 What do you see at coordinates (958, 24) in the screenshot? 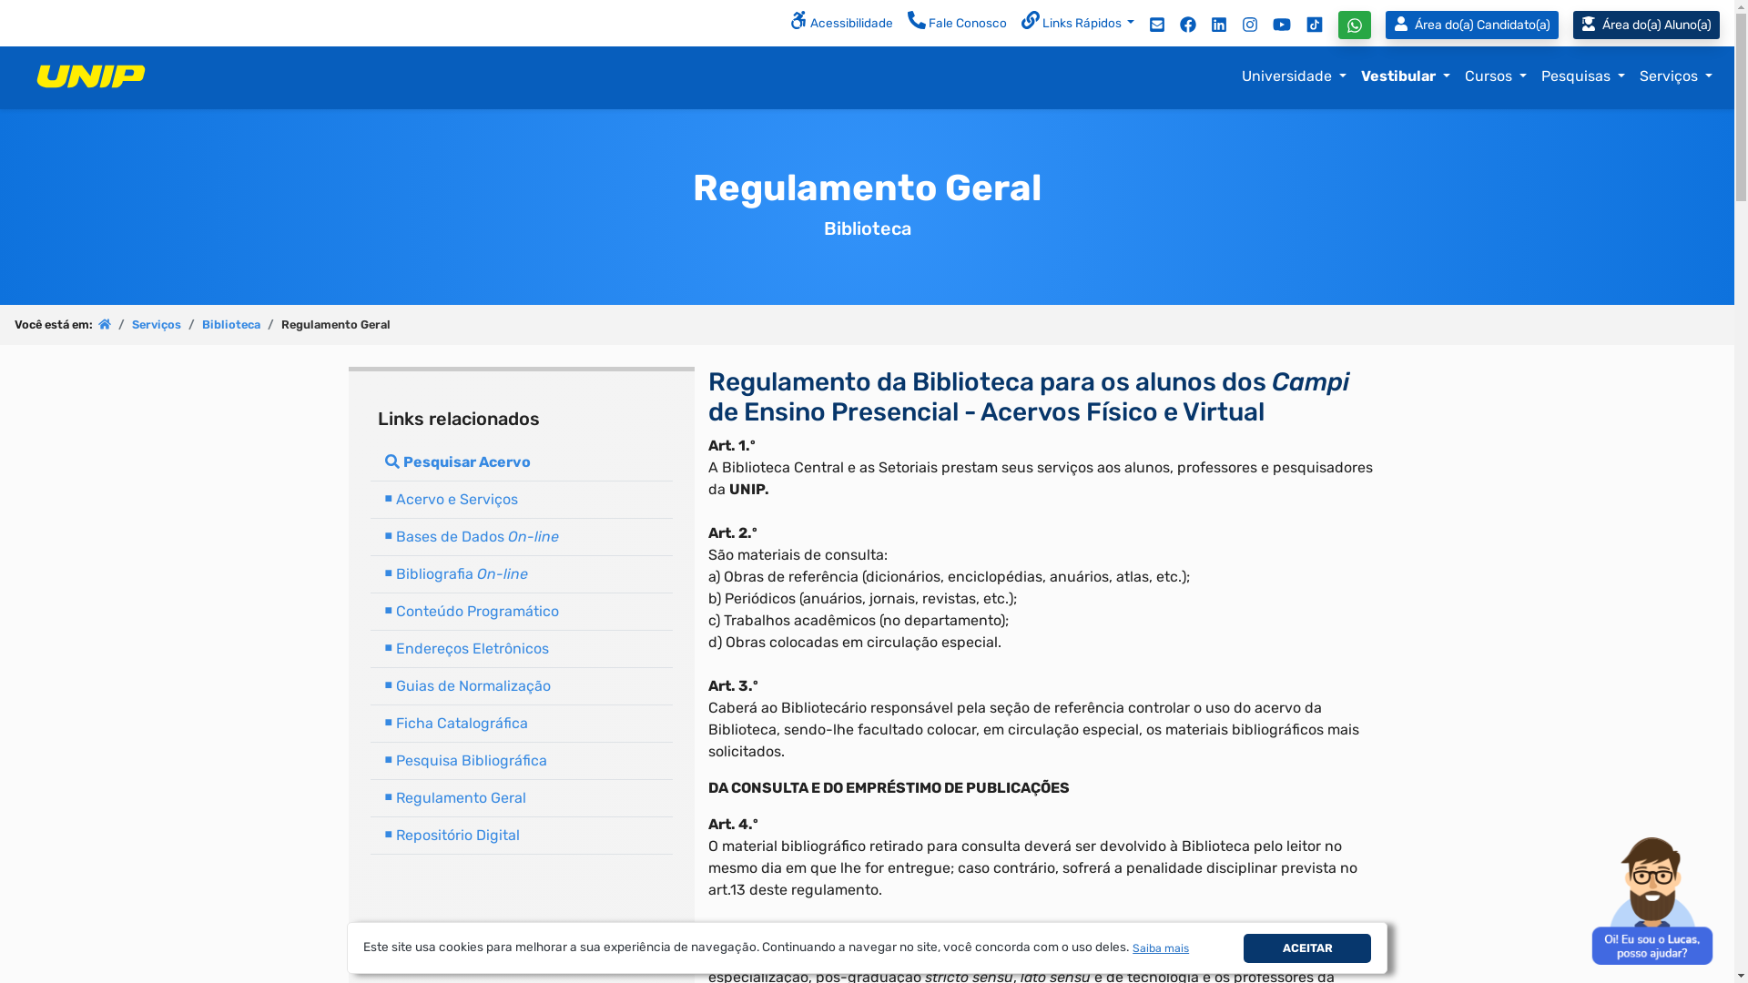
I see `Fale Conosco` at bounding box center [958, 24].